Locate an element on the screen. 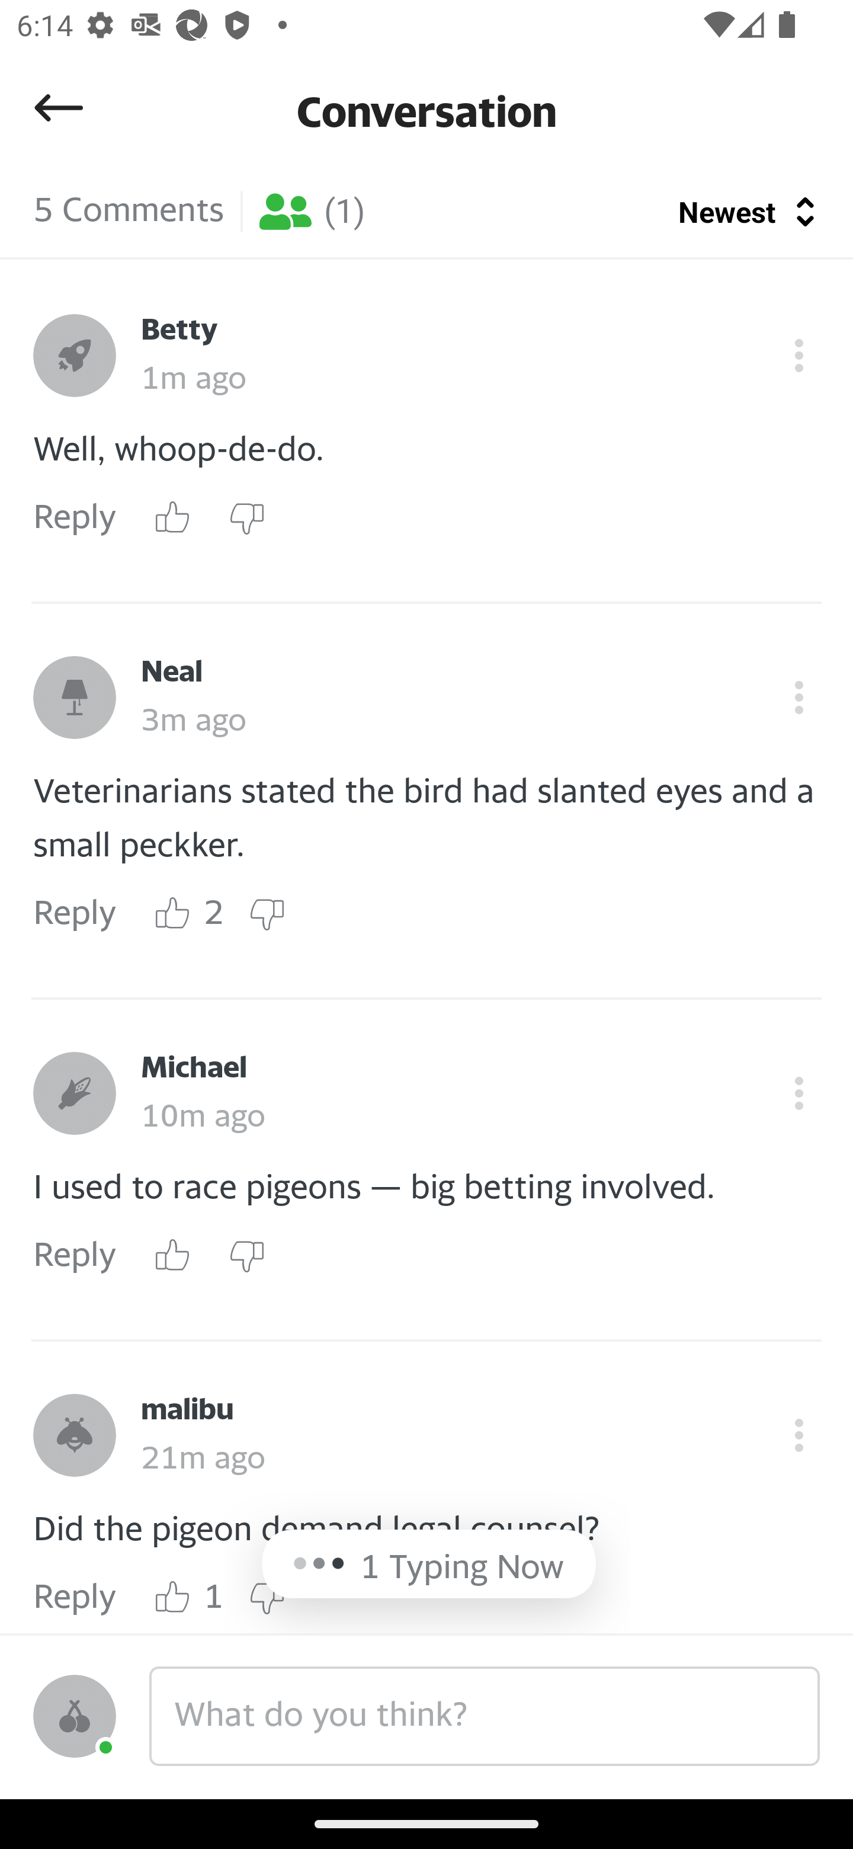  Newest is located at coordinates (749, 212).